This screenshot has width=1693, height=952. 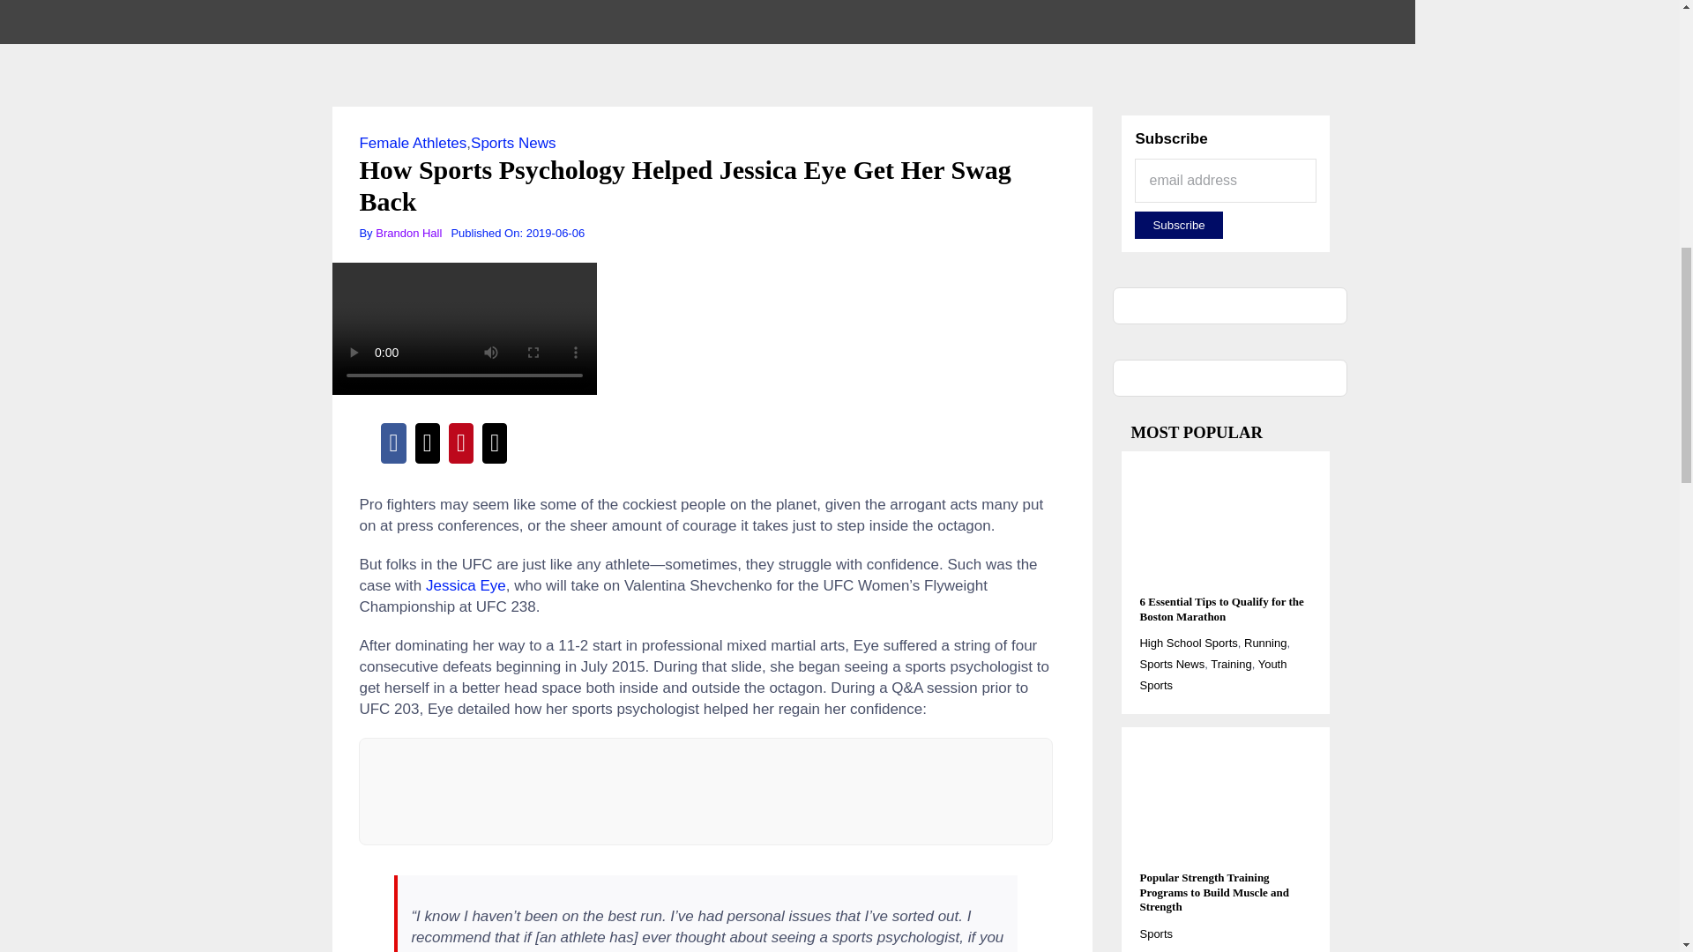 What do you see at coordinates (512, 143) in the screenshot?
I see `Sports News` at bounding box center [512, 143].